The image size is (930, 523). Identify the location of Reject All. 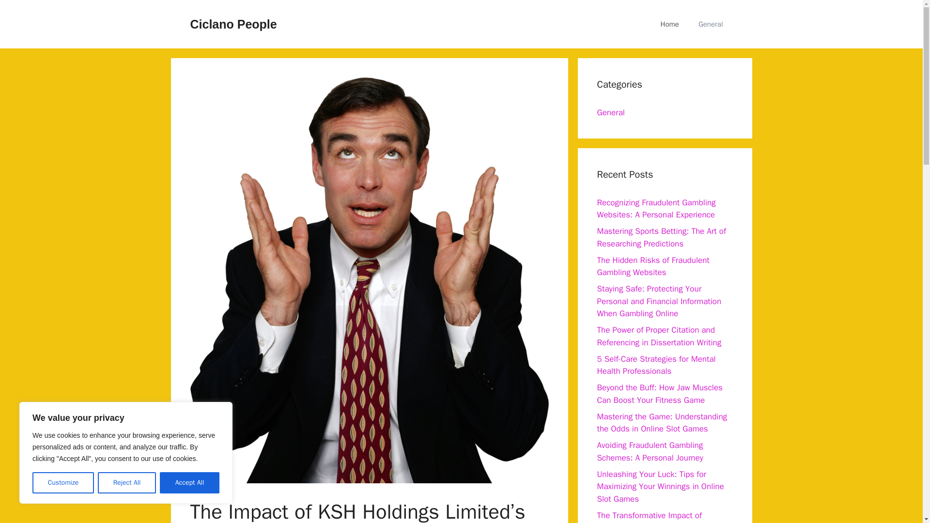
(127, 483).